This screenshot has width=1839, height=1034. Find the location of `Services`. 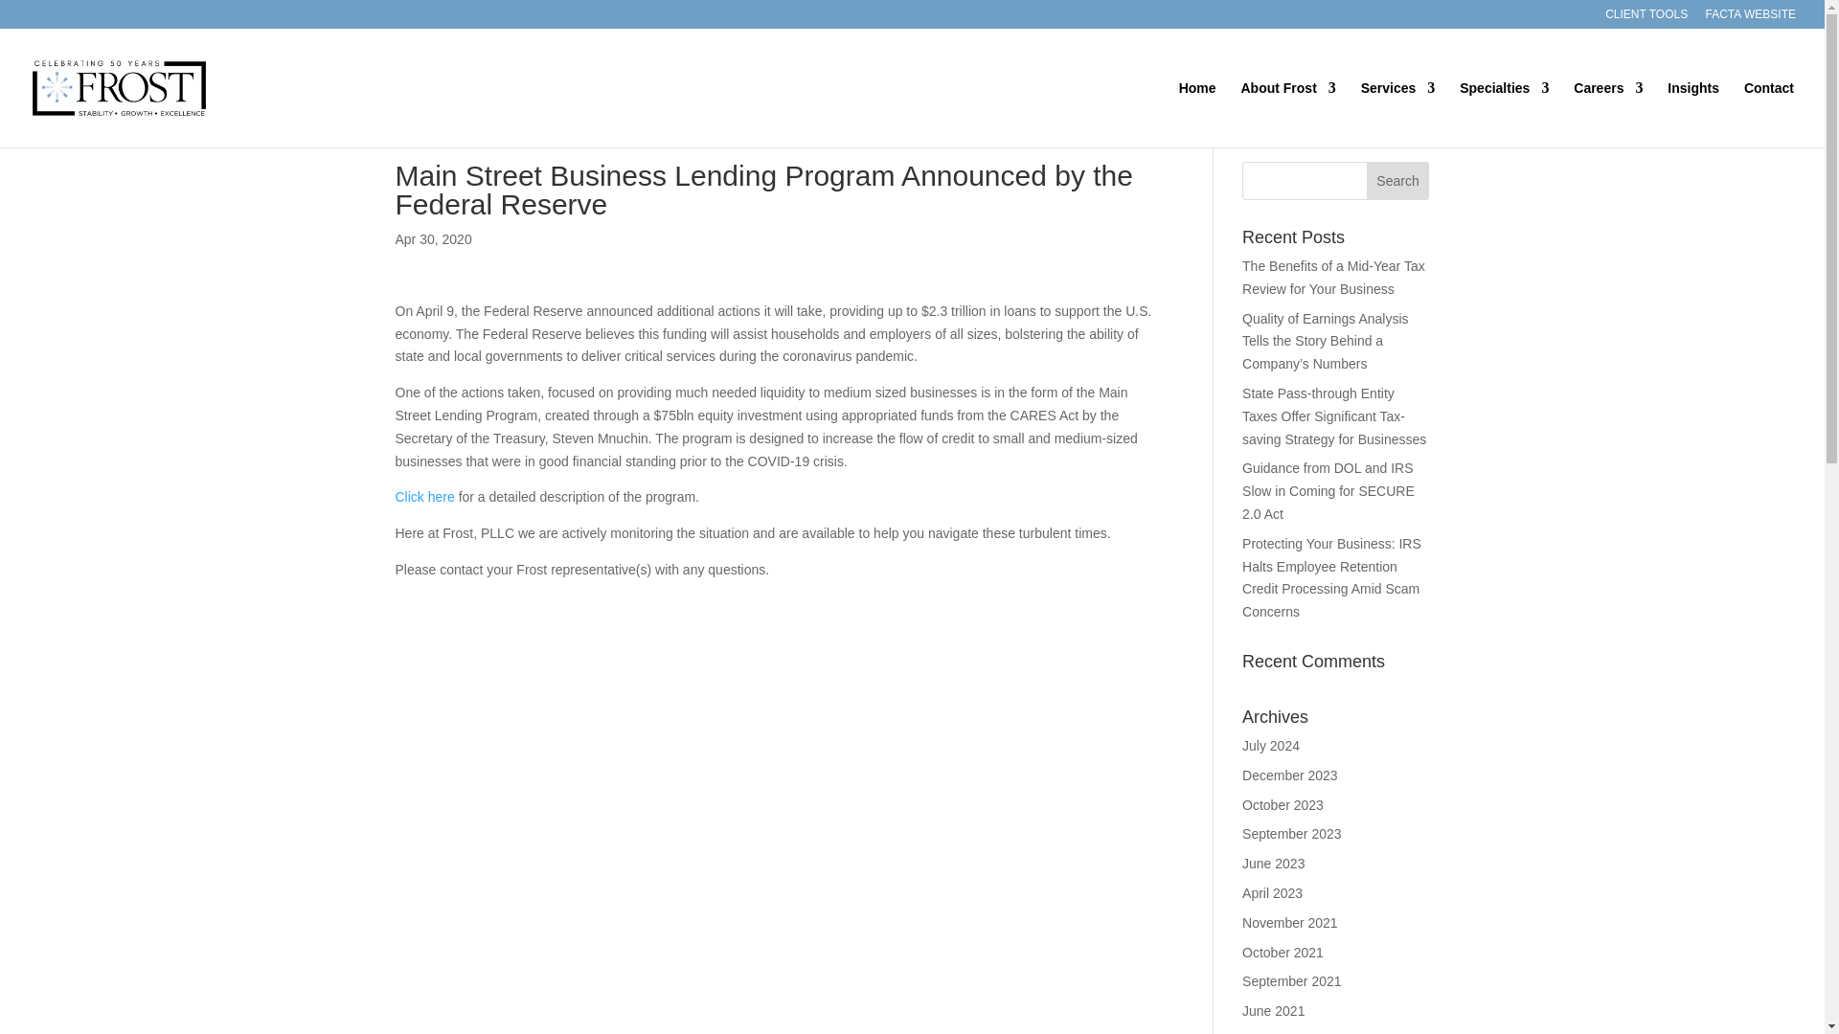

Services is located at coordinates (1398, 115).